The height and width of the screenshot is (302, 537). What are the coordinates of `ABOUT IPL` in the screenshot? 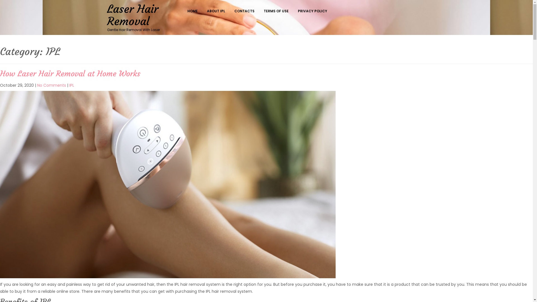 It's located at (218, 11).